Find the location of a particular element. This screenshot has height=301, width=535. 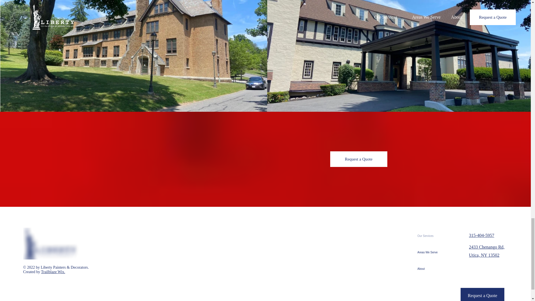

About is located at coordinates (427, 269).